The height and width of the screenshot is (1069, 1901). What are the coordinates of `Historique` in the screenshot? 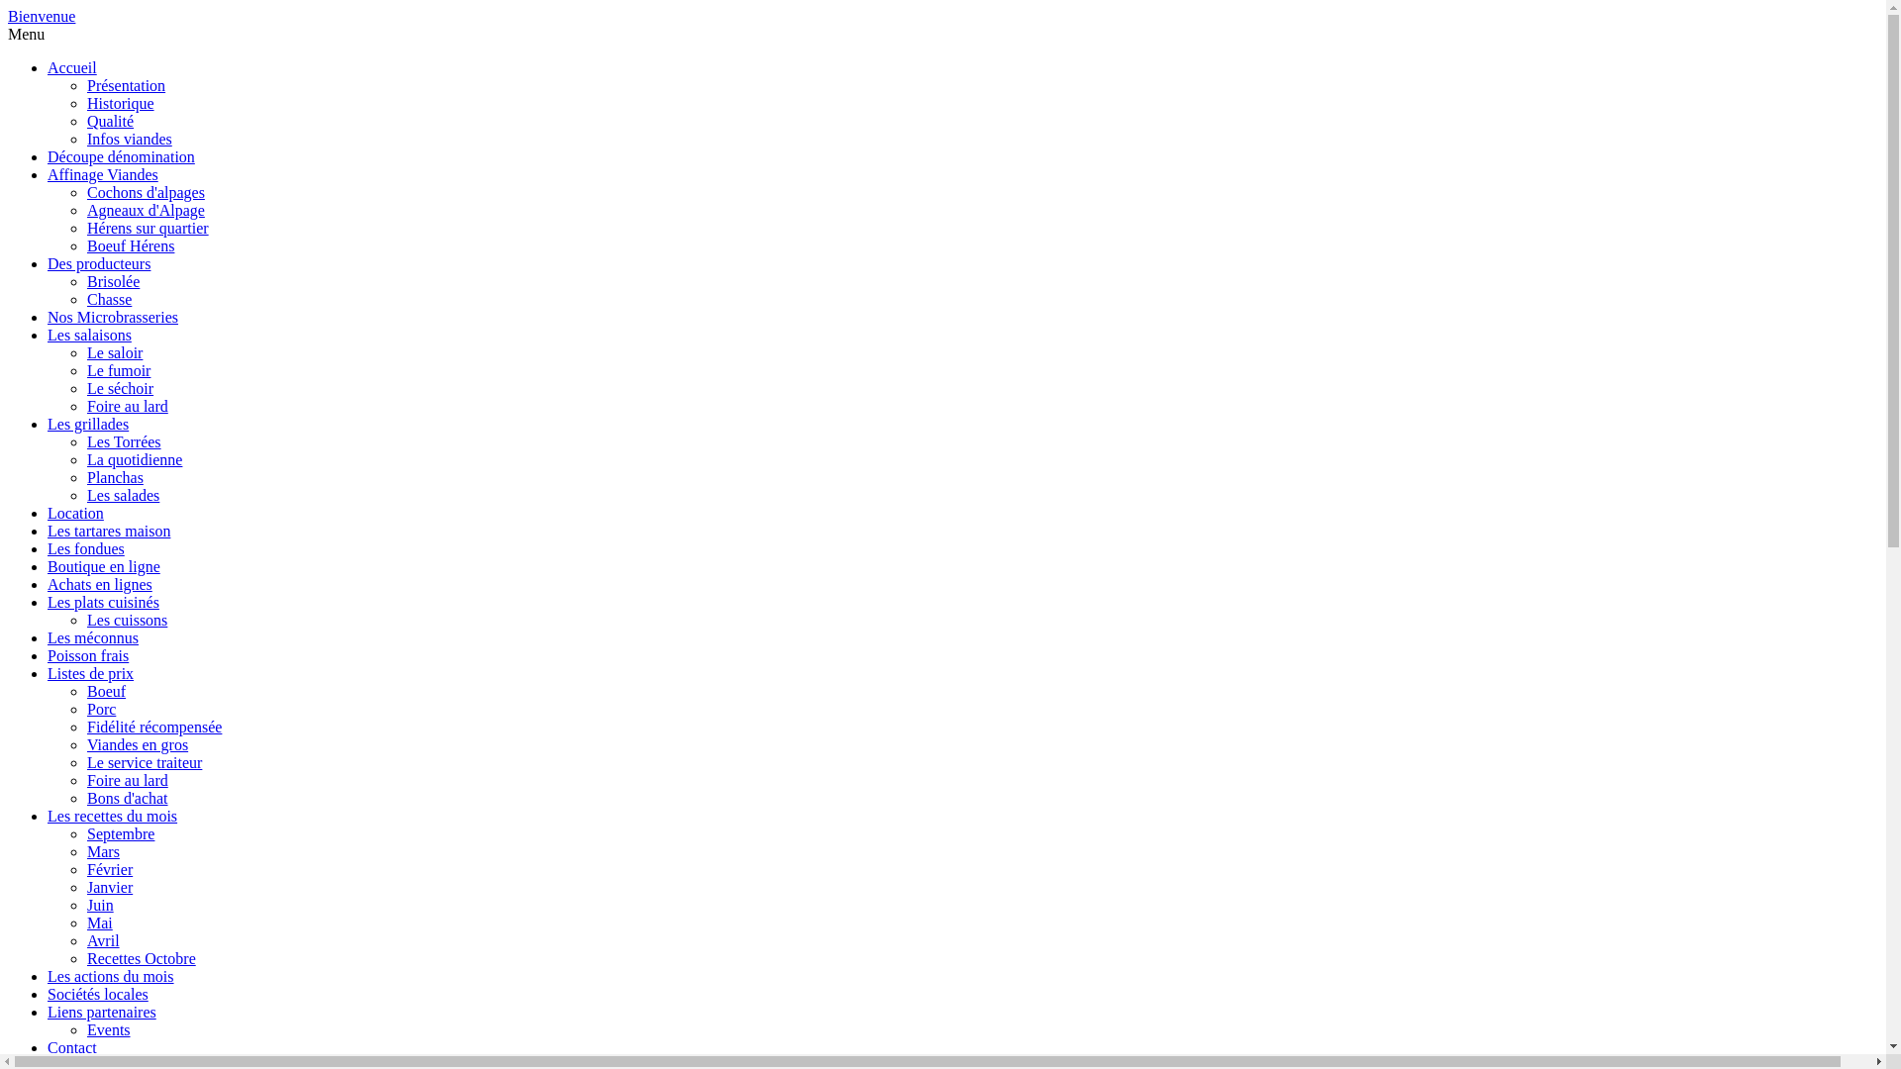 It's located at (121, 103).